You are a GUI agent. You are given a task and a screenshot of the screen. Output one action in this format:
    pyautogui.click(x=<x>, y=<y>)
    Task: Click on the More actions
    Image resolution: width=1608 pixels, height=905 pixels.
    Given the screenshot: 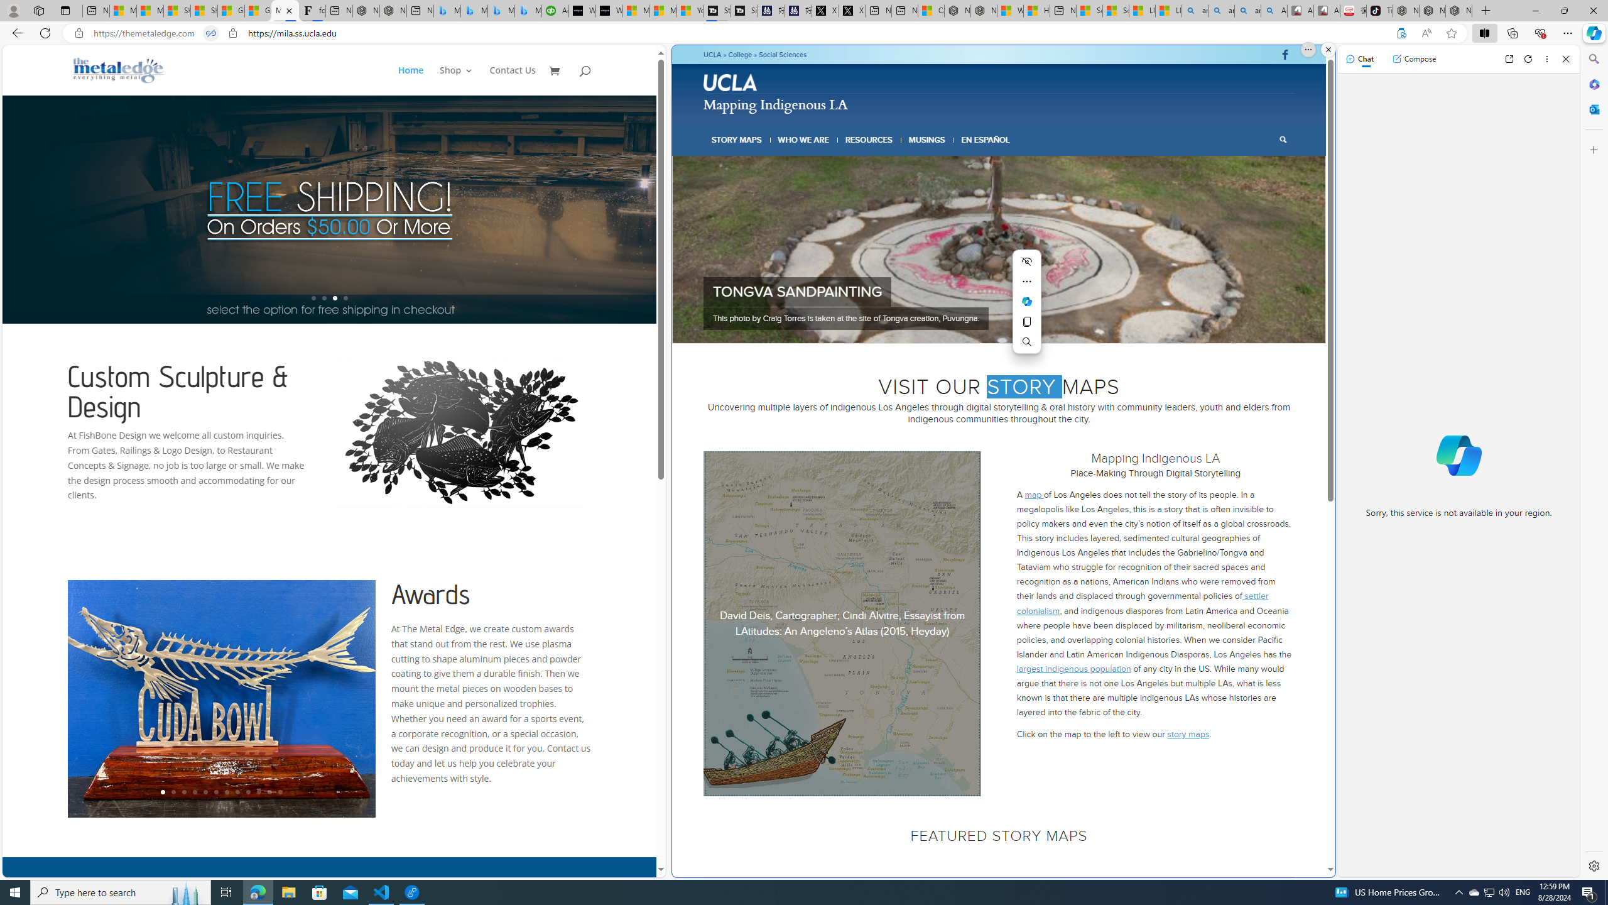 What is the action you would take?
    pyautogui.click(x=1026, y=282)
    